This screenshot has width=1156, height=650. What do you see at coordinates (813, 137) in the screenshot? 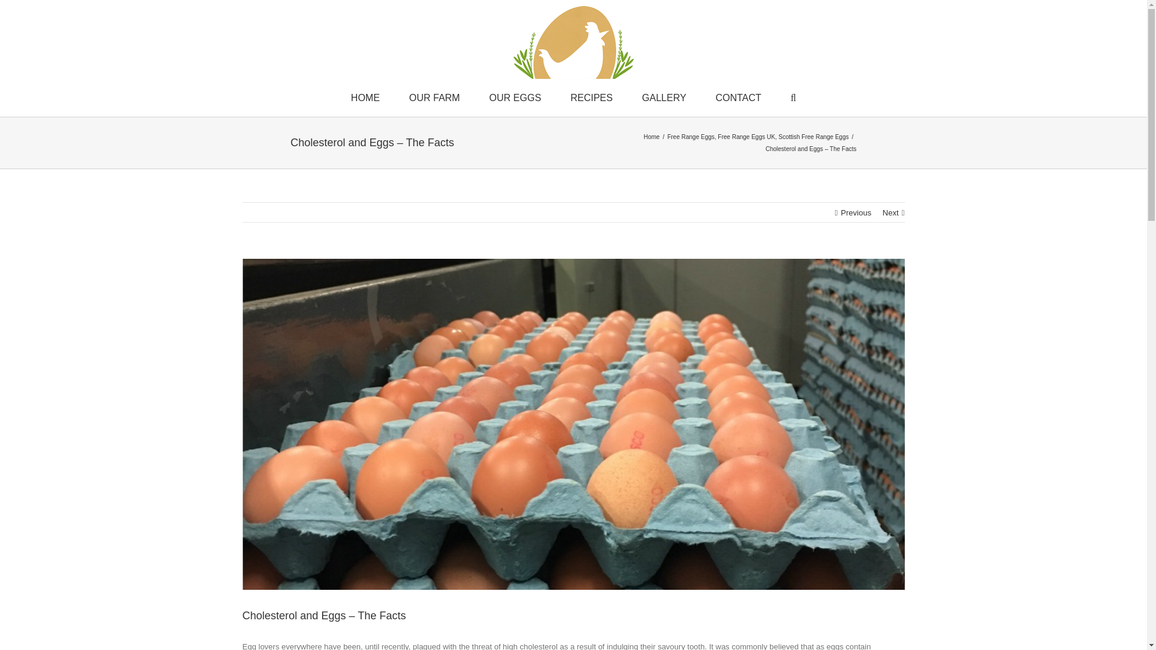
I see `Scottish Free Range Eggs` at bounding box center [813, 137].